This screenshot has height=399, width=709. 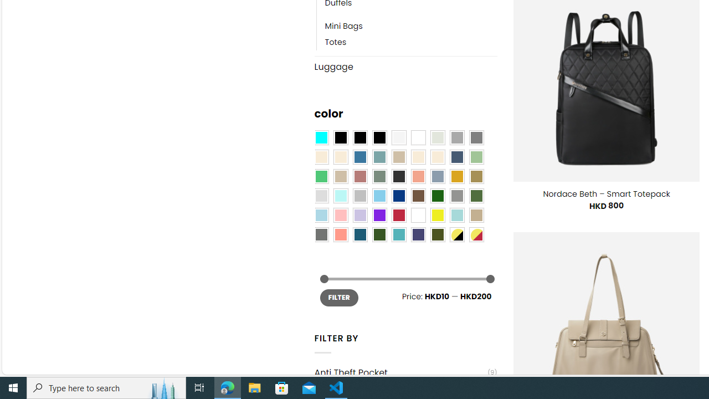 What do you see at coordinates (360, 157) in the screenshot?
I see `Blue` at bounding box center [360, 157].